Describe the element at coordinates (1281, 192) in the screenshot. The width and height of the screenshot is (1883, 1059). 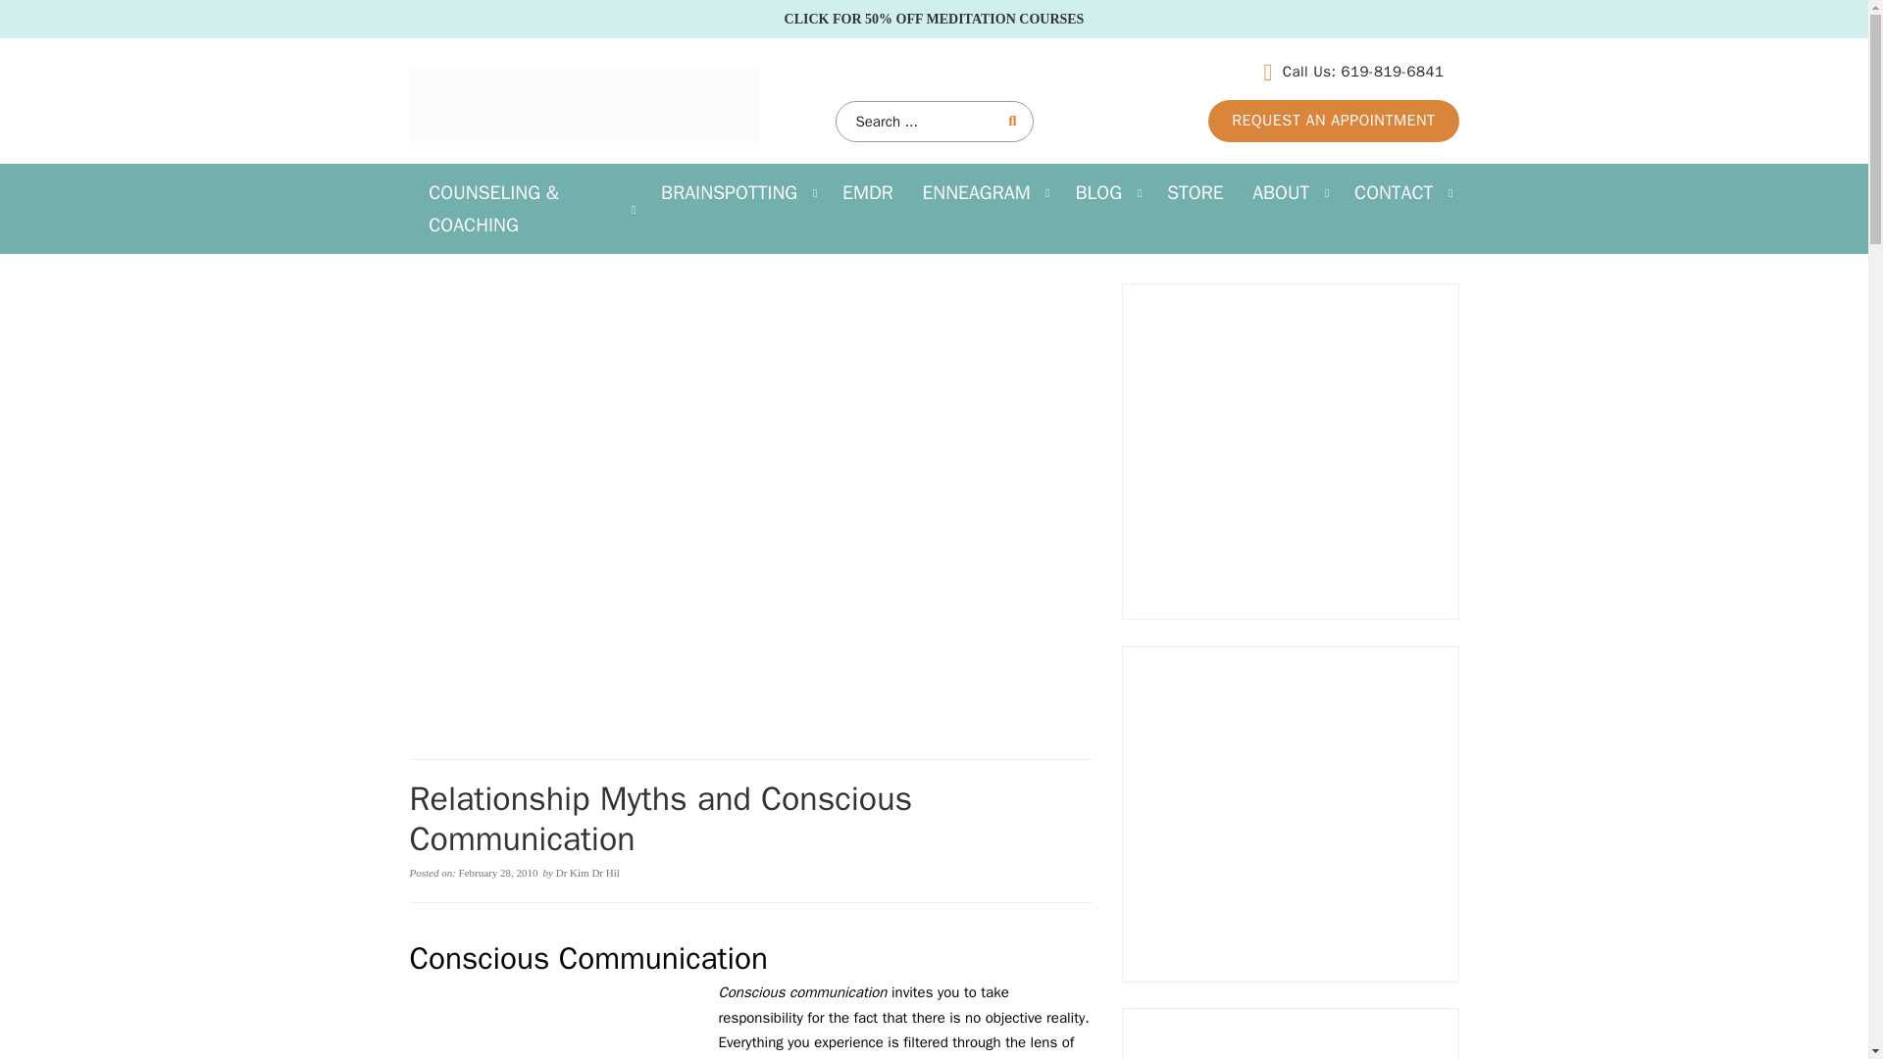
I see `ABOUT` at that location.